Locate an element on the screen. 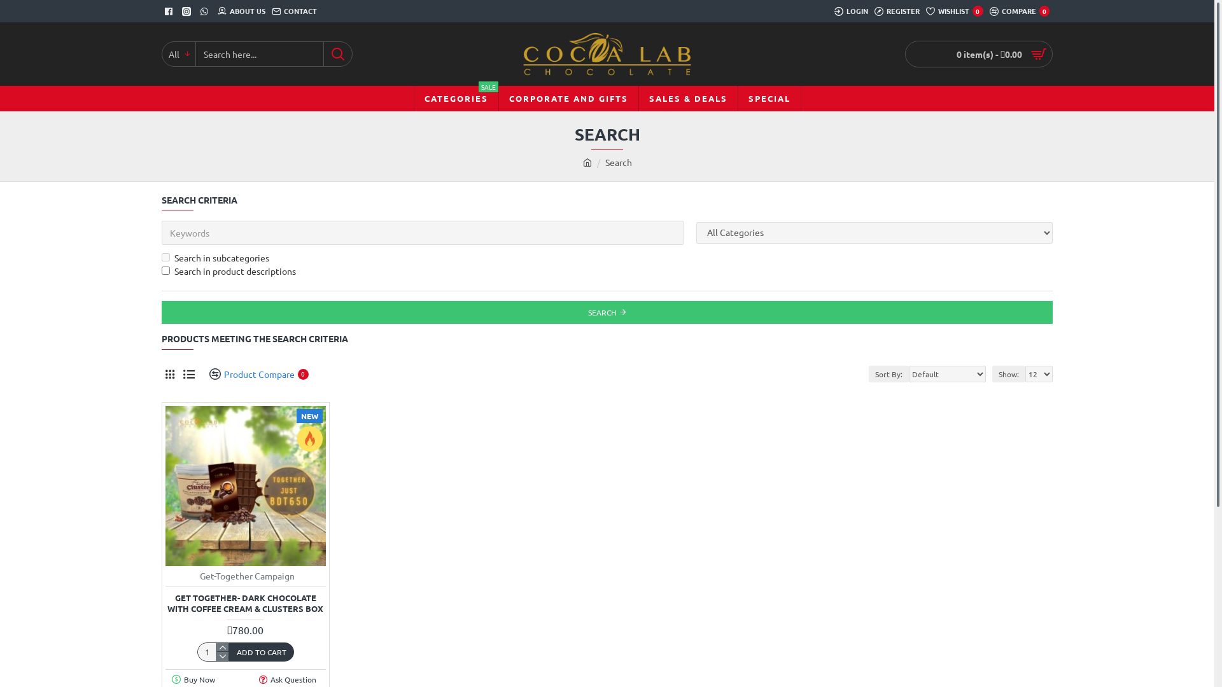 This screenshot has width=1222, height=687. COMPARE
0 is located at coordinates (1020, 11).